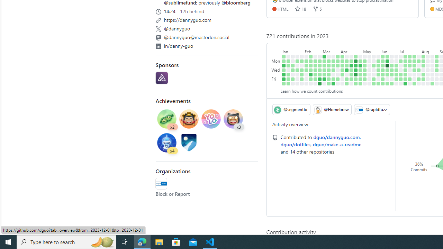 This screenshot has height=249, width=443. Describe the element at coordinates (356, 83) in the screenshot. I see `3 contributions on April 29th.` at that location.